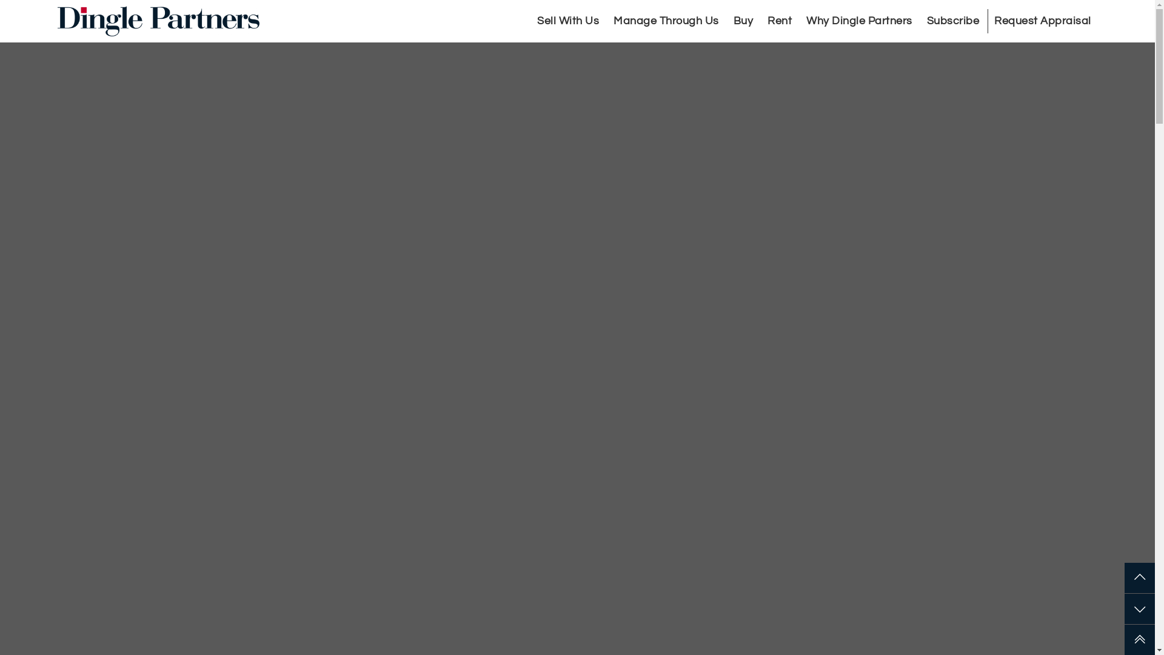  Describe the element at coordinates (953, 21) in the screenshot. I see `Subscribe` at that location.